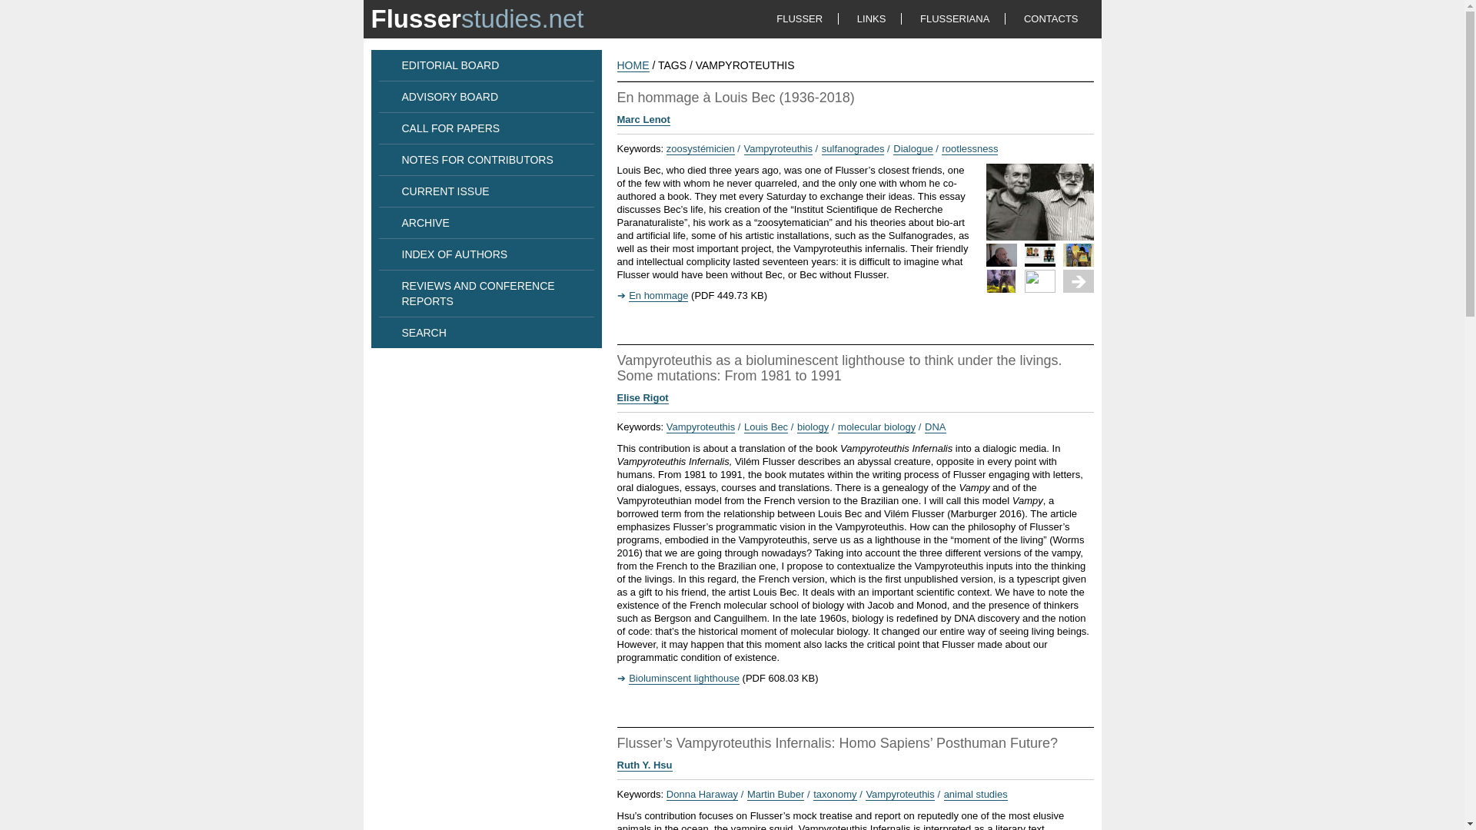  I want to click on Louis Bec, so click(761, 427).